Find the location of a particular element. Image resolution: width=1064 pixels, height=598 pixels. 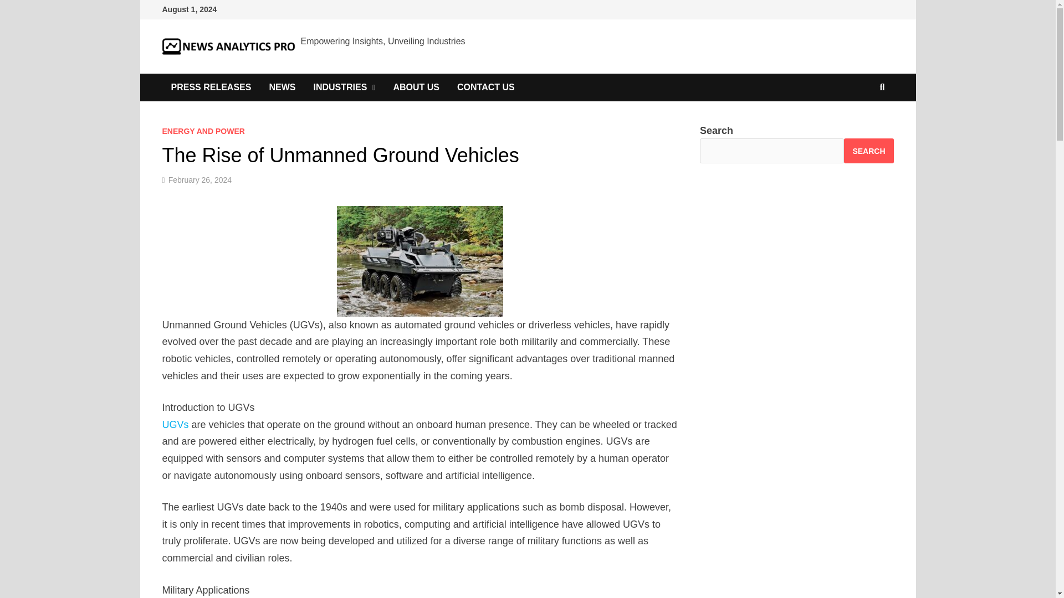

PRESS RELEASES is located at coordinates (211, 87).